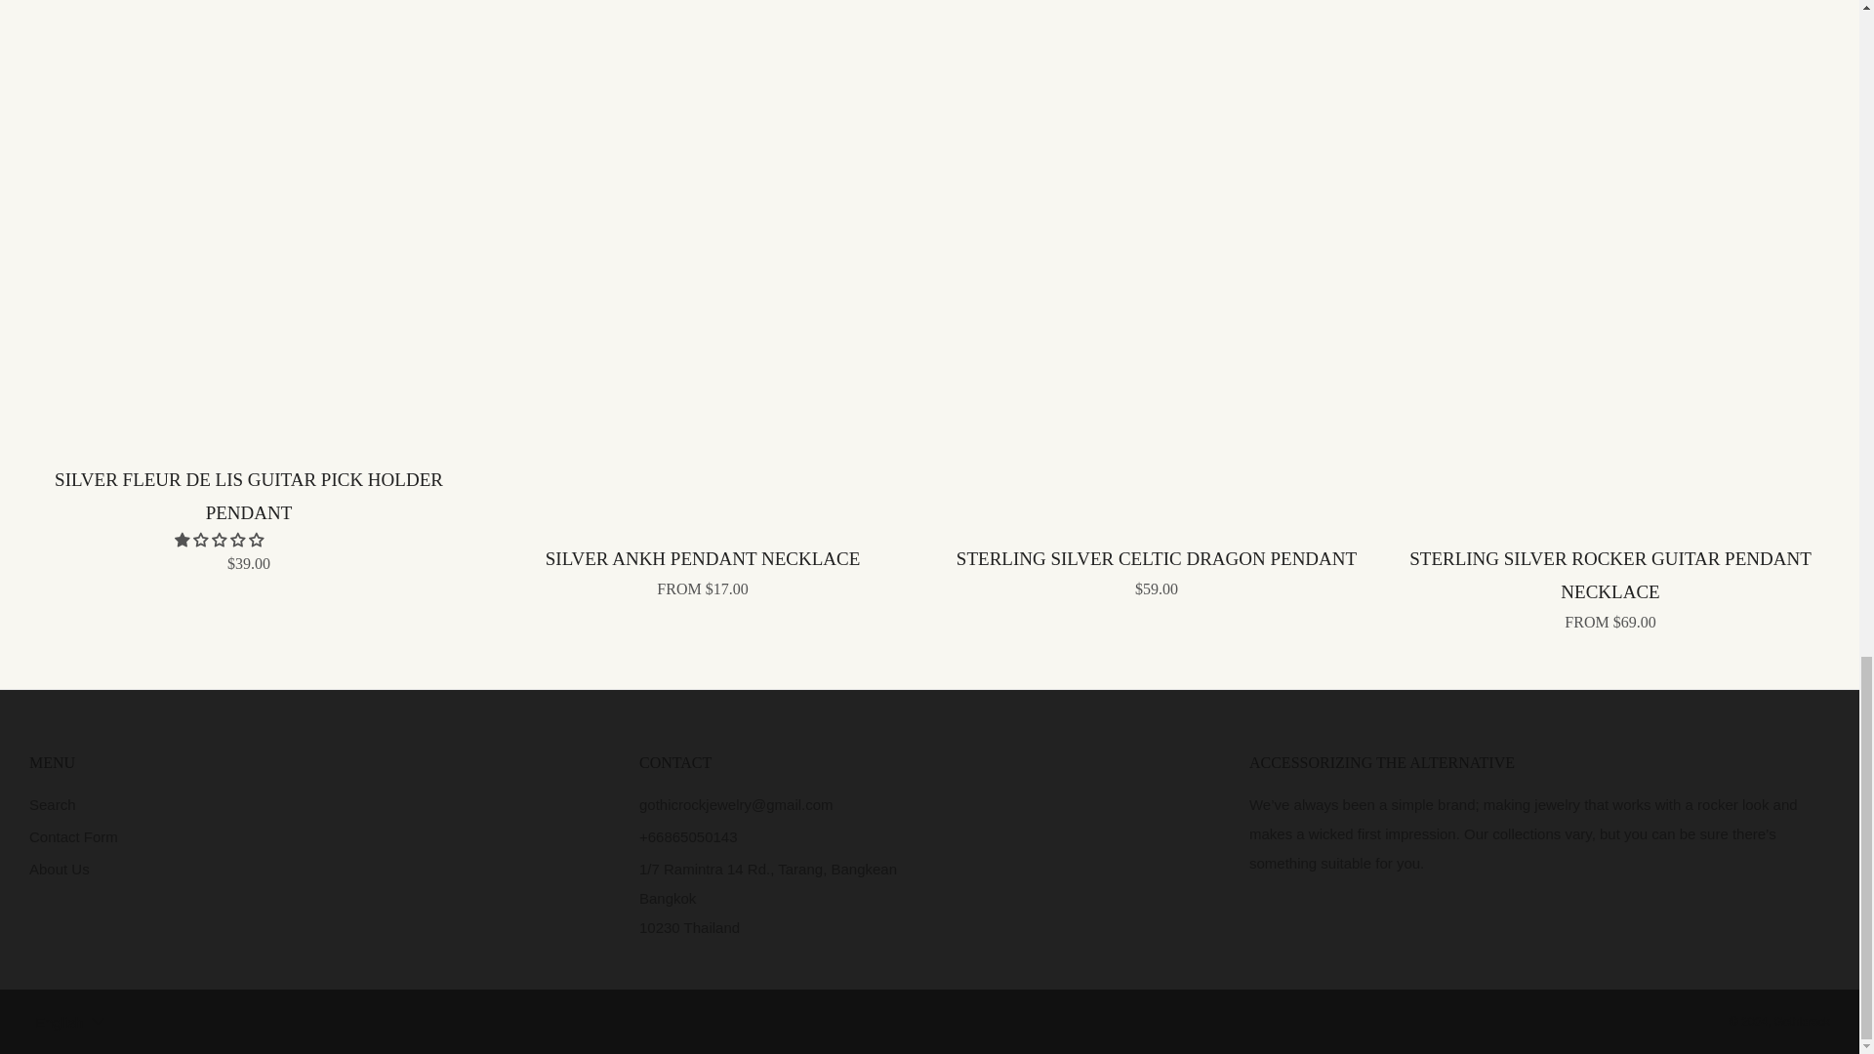 Image resolution: width=1874 pixels, height=1054 pixels. I want to click on Silver Fleur De Lis Guitar Pick Holder Pendant, so click(249, 517).